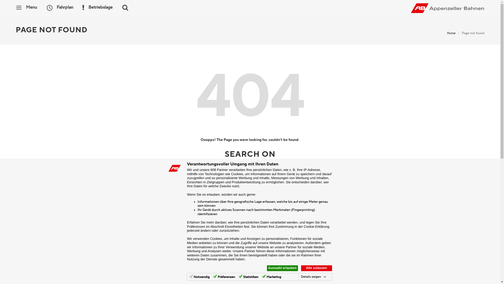 This screenshot has height=284, width=504. Describe the element at coordinates (227, 227) in the screenshot. I see `Abschnitt Einzelheiten` at that location.